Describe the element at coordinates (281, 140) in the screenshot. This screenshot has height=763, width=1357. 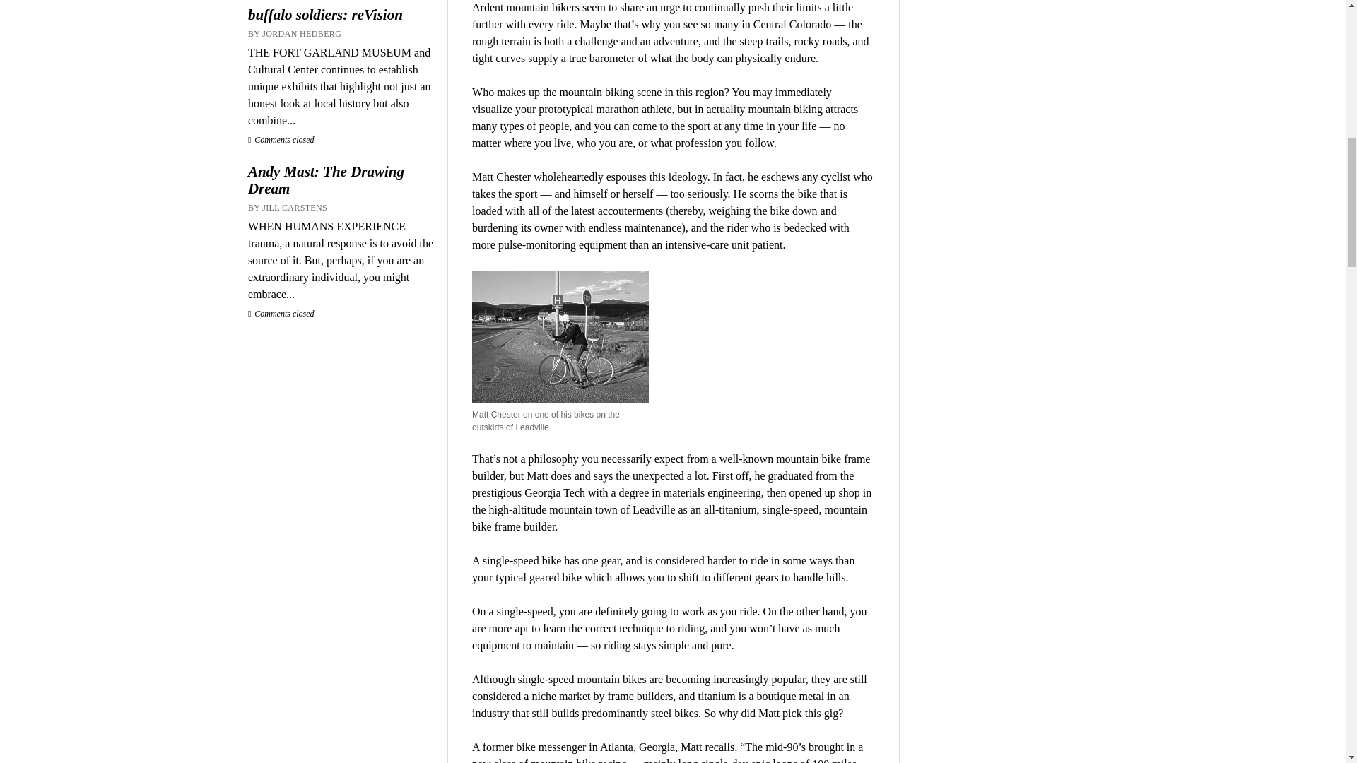
I see `Comments closed` at that location.